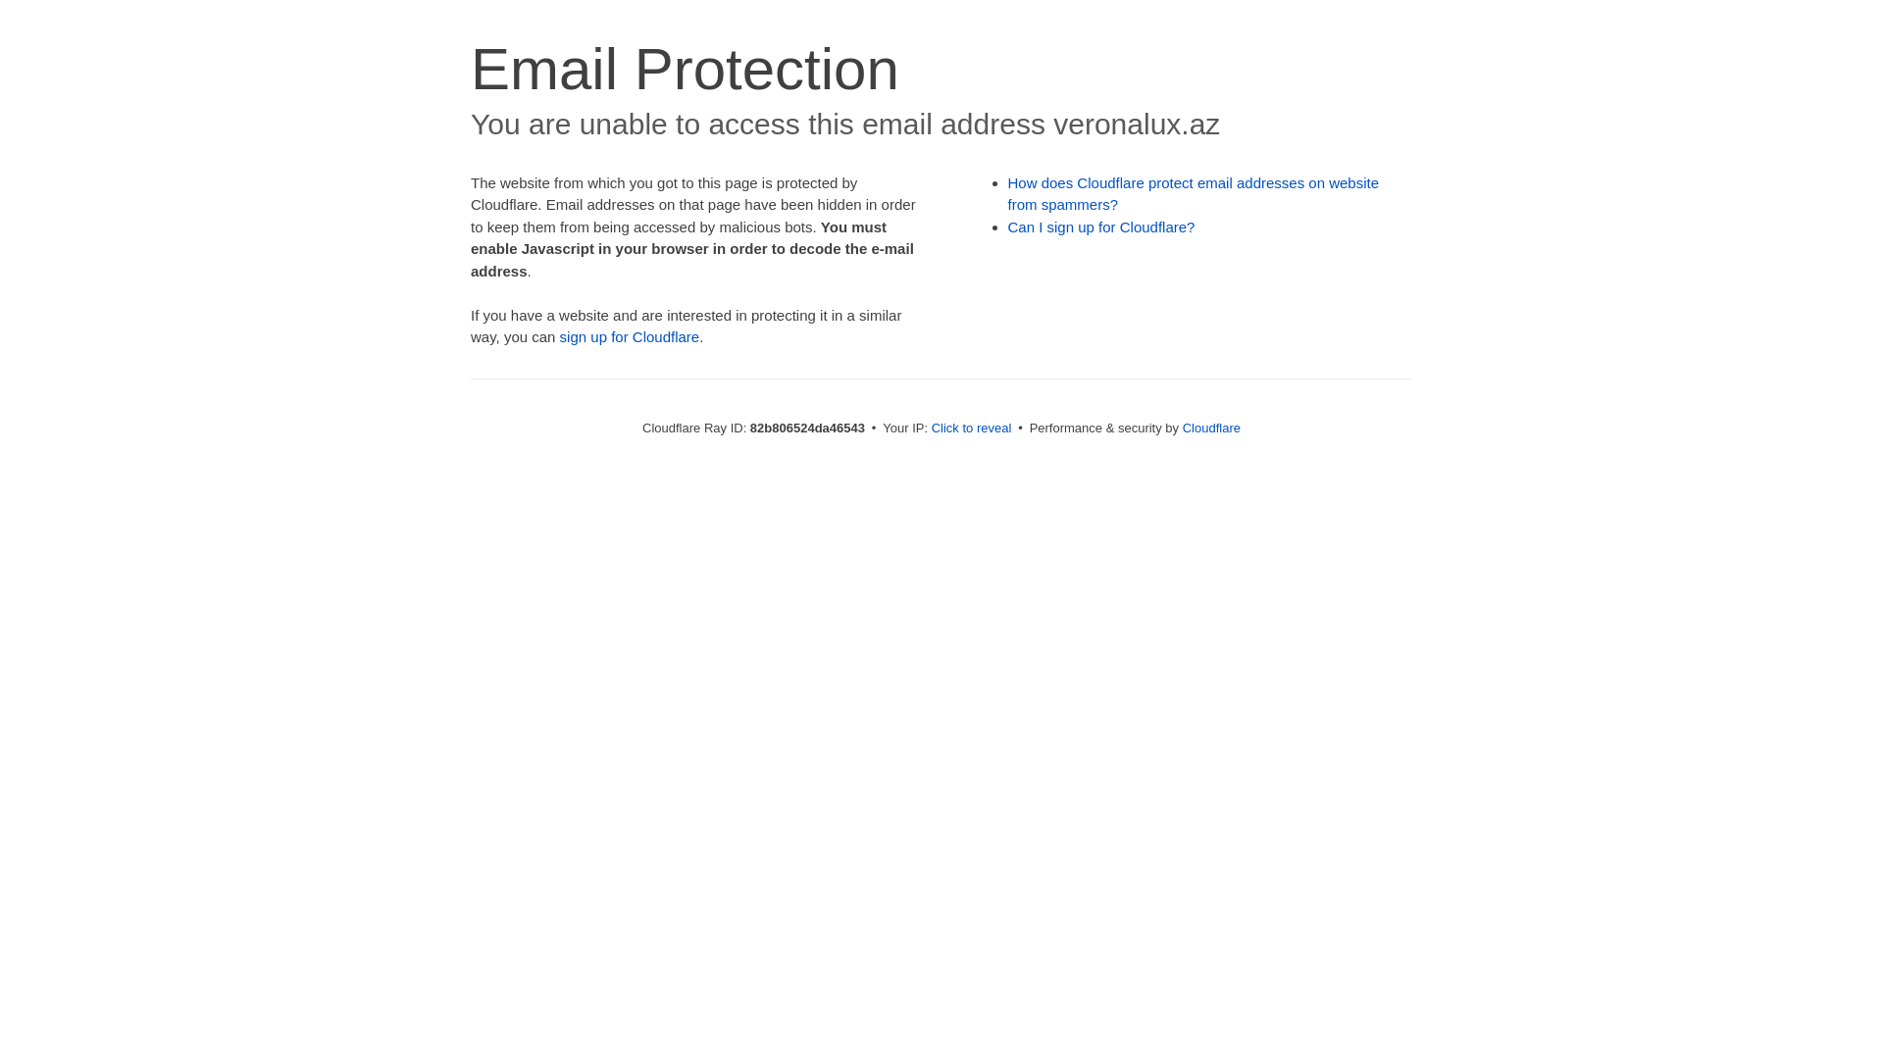 The image size is (1883, 1059). Describe the element at coordinates (1102, 227) in the screenshot. I see `Can I sign up for Cloudflare?` at that location.